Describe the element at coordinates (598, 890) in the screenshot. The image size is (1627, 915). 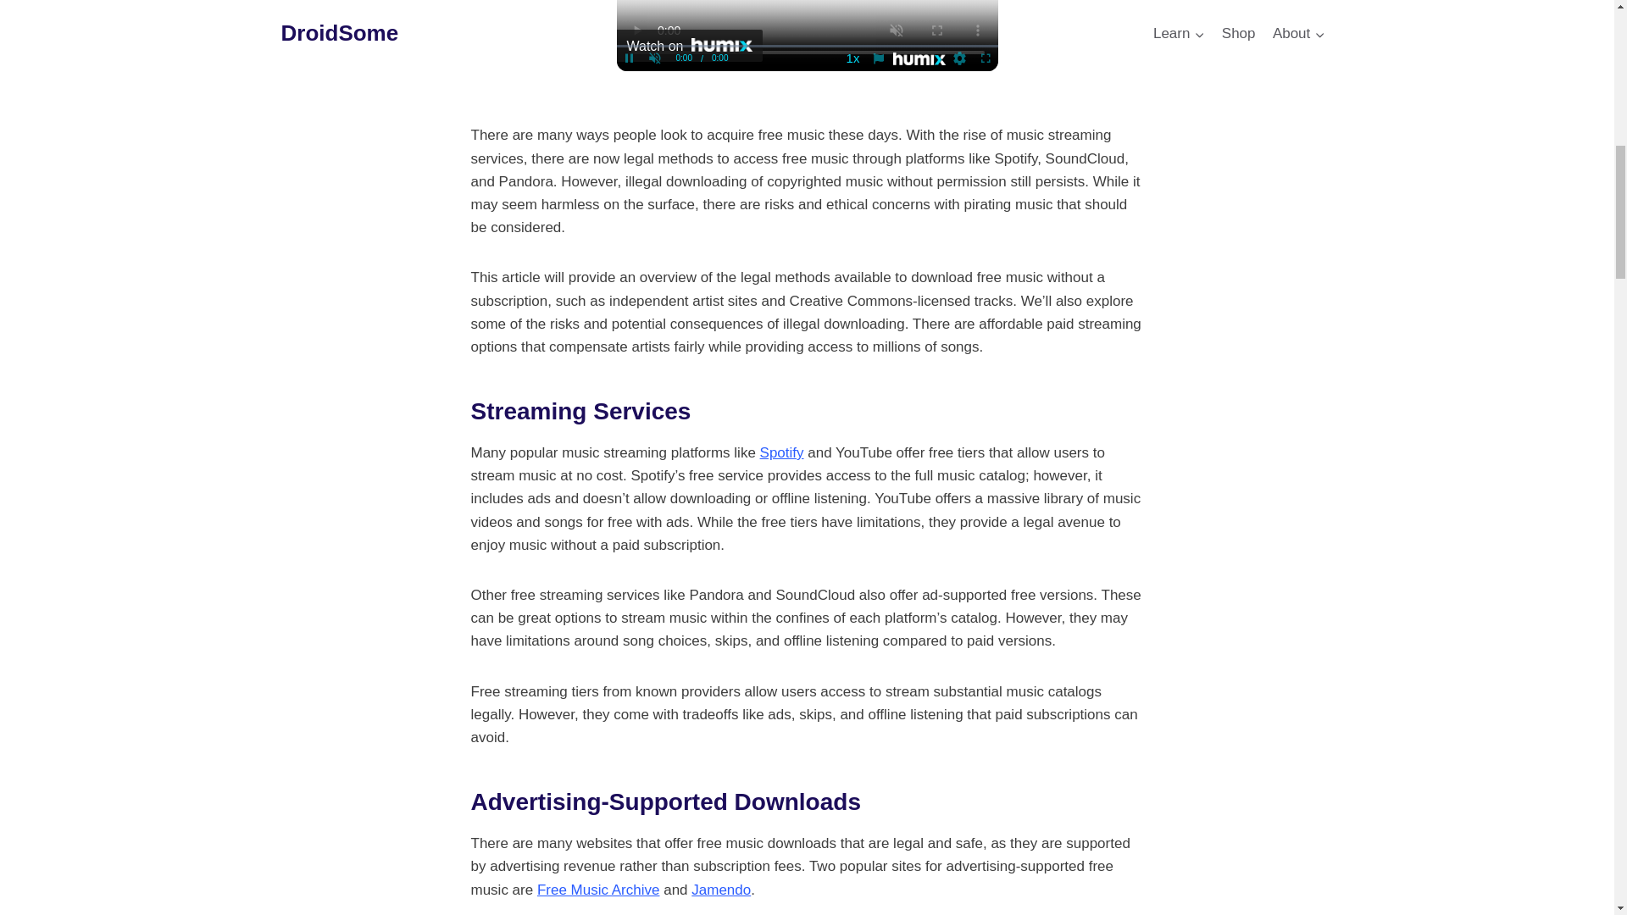
I see `Free Music Archive` at that location.